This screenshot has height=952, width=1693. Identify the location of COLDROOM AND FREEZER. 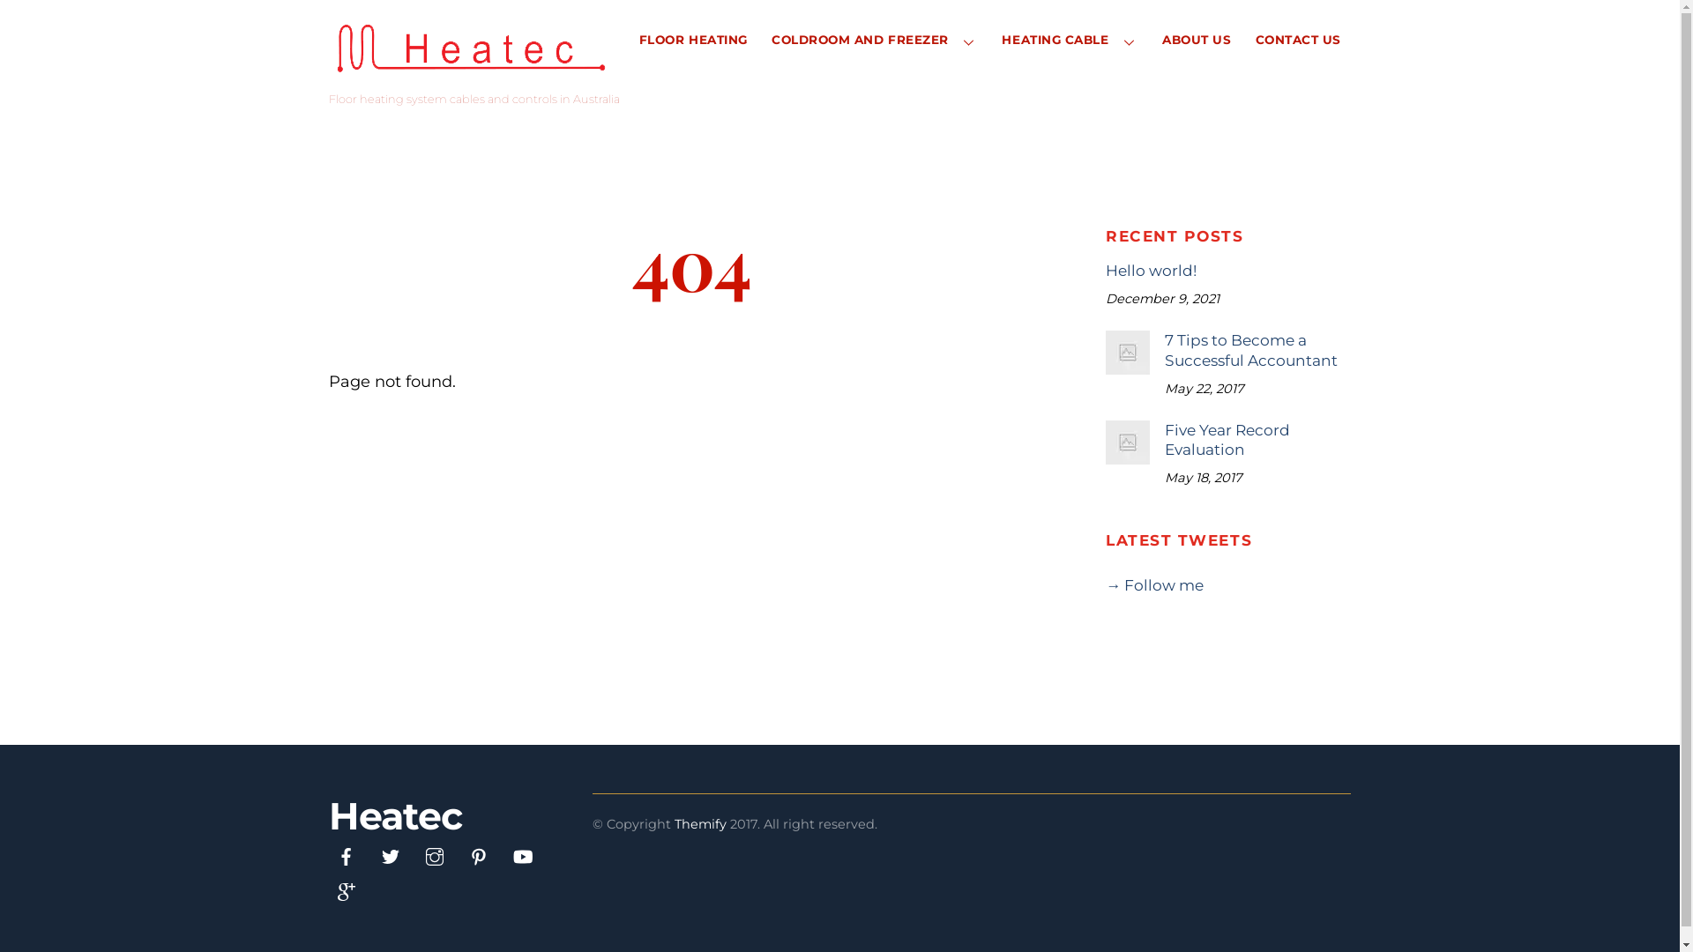
(875, 41).